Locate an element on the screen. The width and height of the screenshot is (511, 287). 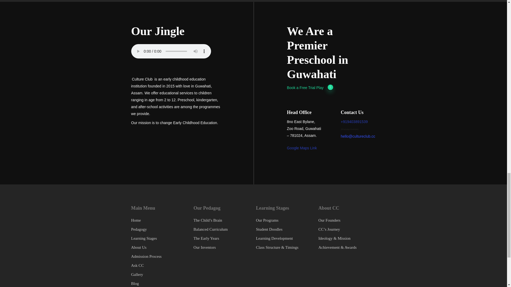
Our Programs is located at coordinates (267, 220).